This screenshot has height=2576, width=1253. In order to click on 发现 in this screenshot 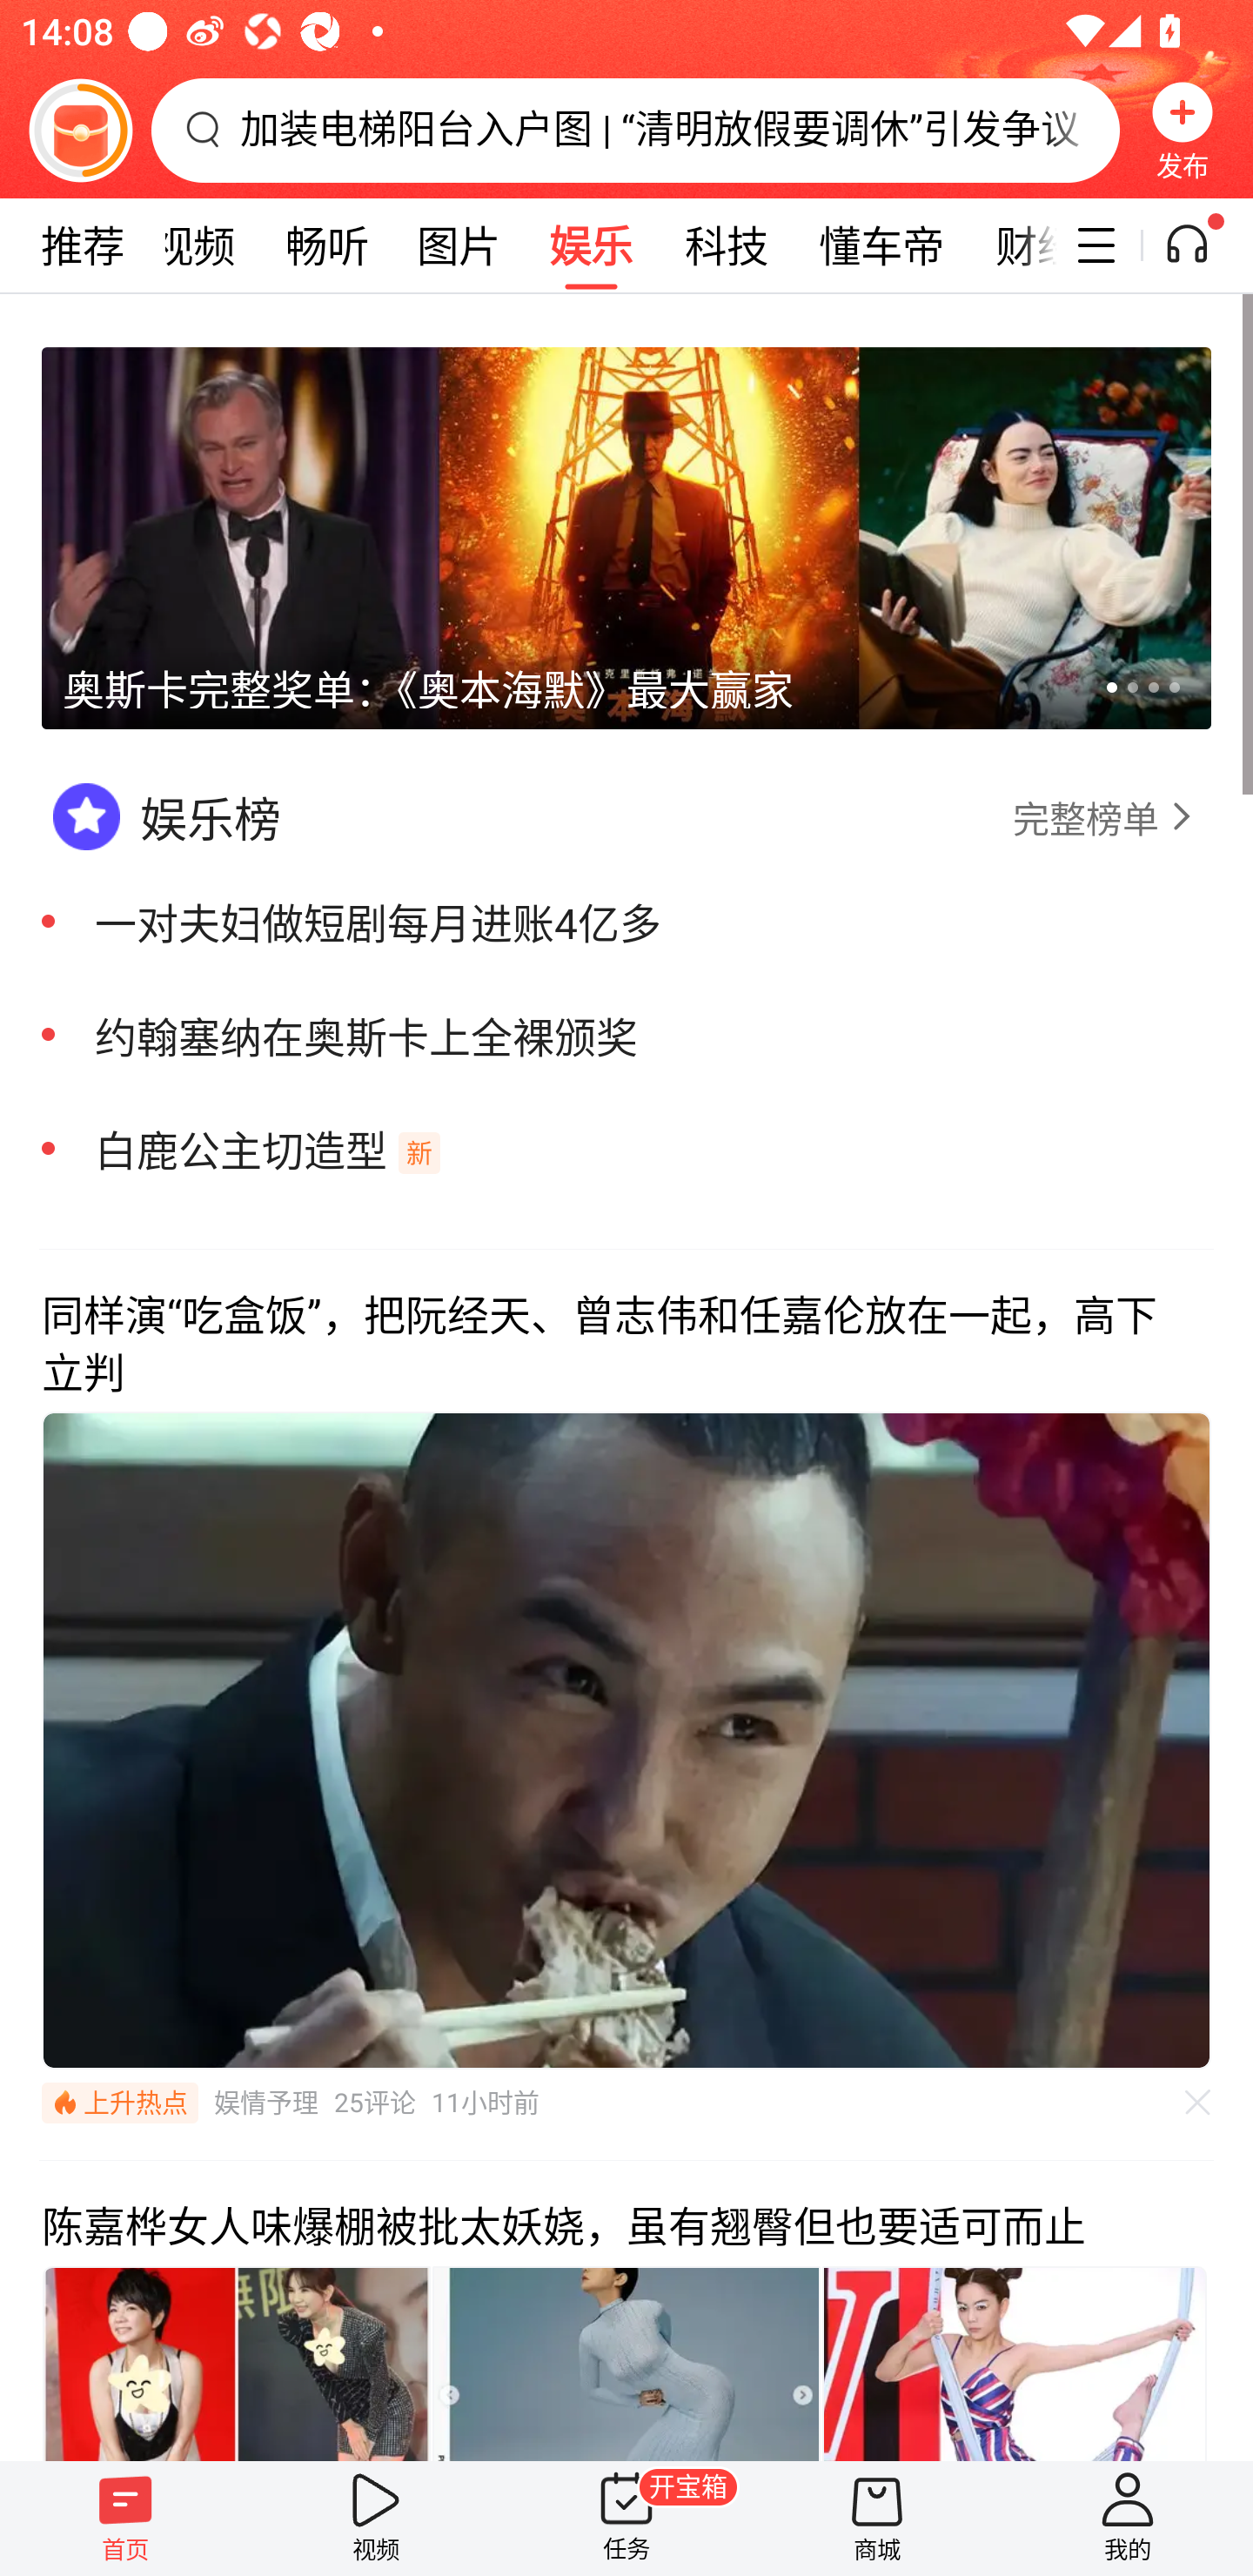, I will do `click(63, 245)`.